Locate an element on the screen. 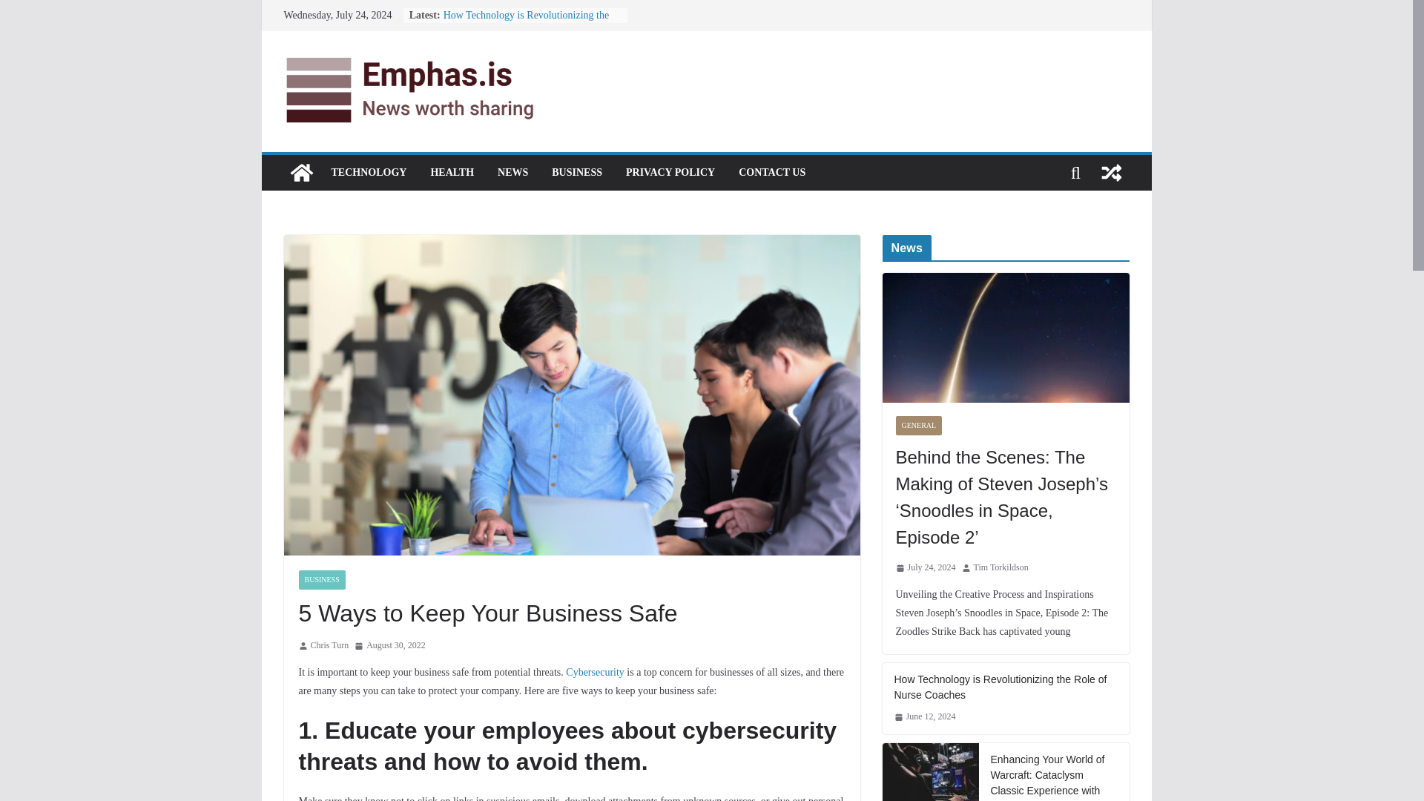 The image size is (1424, 801). Cybersecurity is located at coordinates (595, 672).